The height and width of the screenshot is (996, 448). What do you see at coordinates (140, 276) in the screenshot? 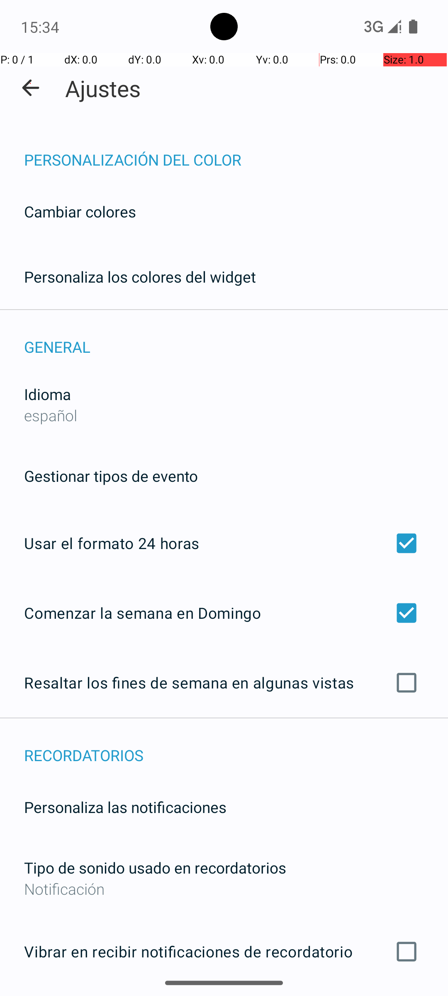
I see `Personaliza los colores del widget` at bounding box center [140, 276].